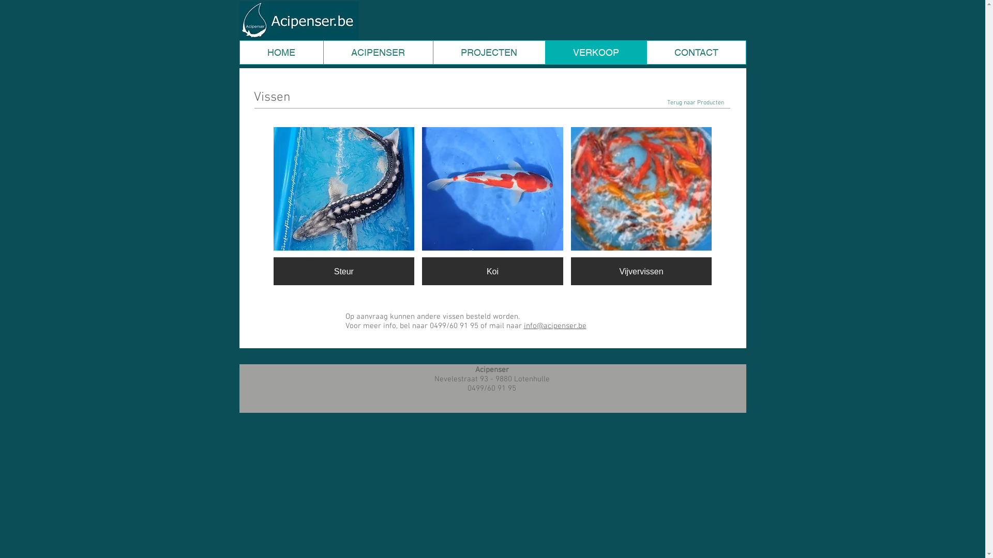  I want to click on HOME, so click(281, 53).